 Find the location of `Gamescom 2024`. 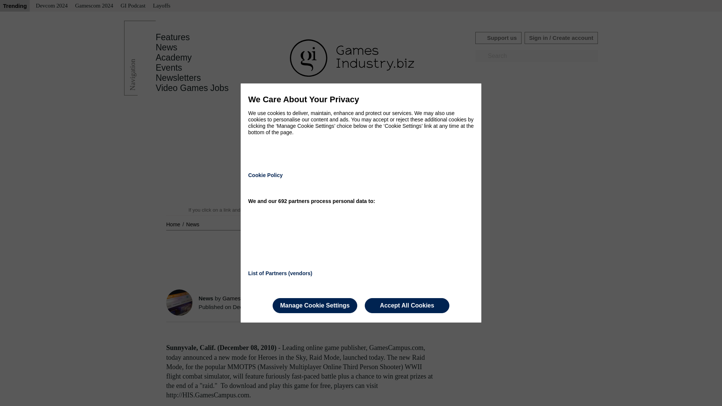

Gamescom 2024 is located at coordinates (94, 6).